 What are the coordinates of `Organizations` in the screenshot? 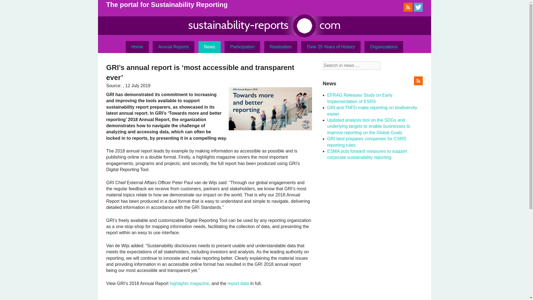 It's located at (384, 47).